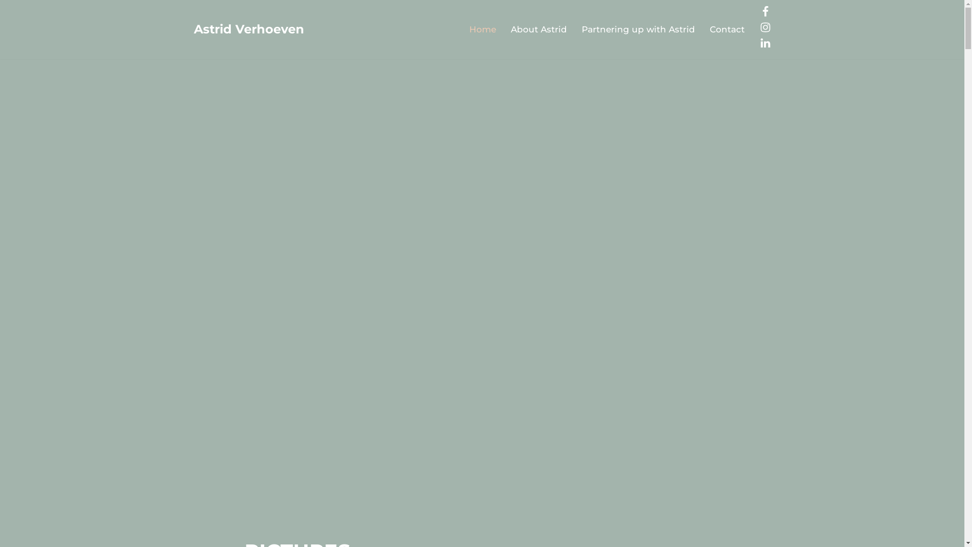 The width and height of the screenshot is (972, 547). What do you see at coordinates (765, 46) in the screenshot?
I see `LinkedIN` at bounding box center [765, 46].